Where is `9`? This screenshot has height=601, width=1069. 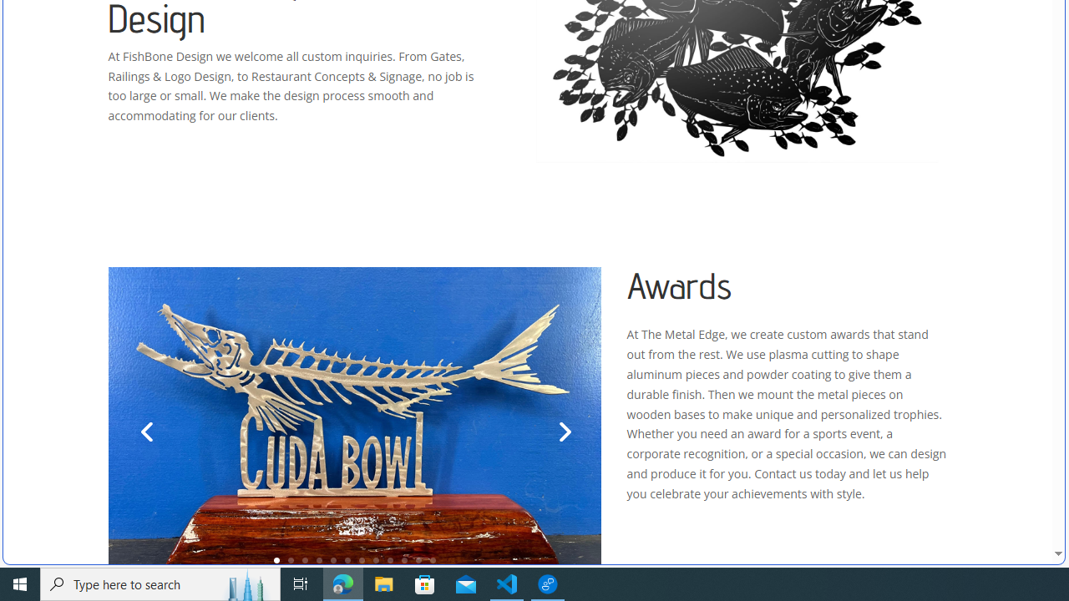
9 is located at coordinates (390, 559).